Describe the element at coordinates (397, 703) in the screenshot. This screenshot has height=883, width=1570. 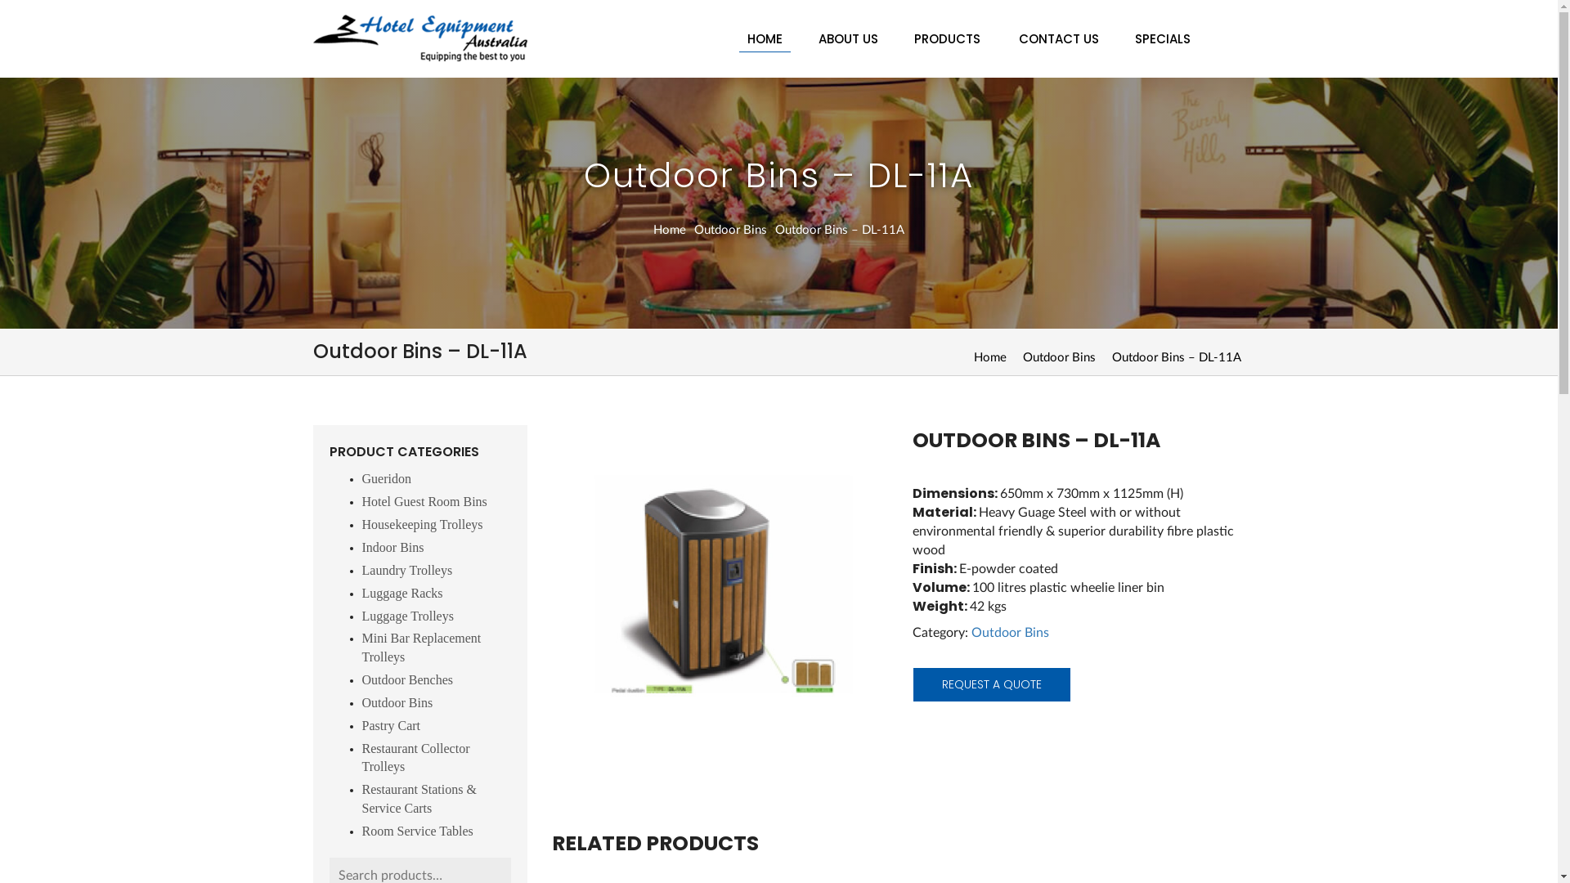
I see `Outdoor Bins` at that location.